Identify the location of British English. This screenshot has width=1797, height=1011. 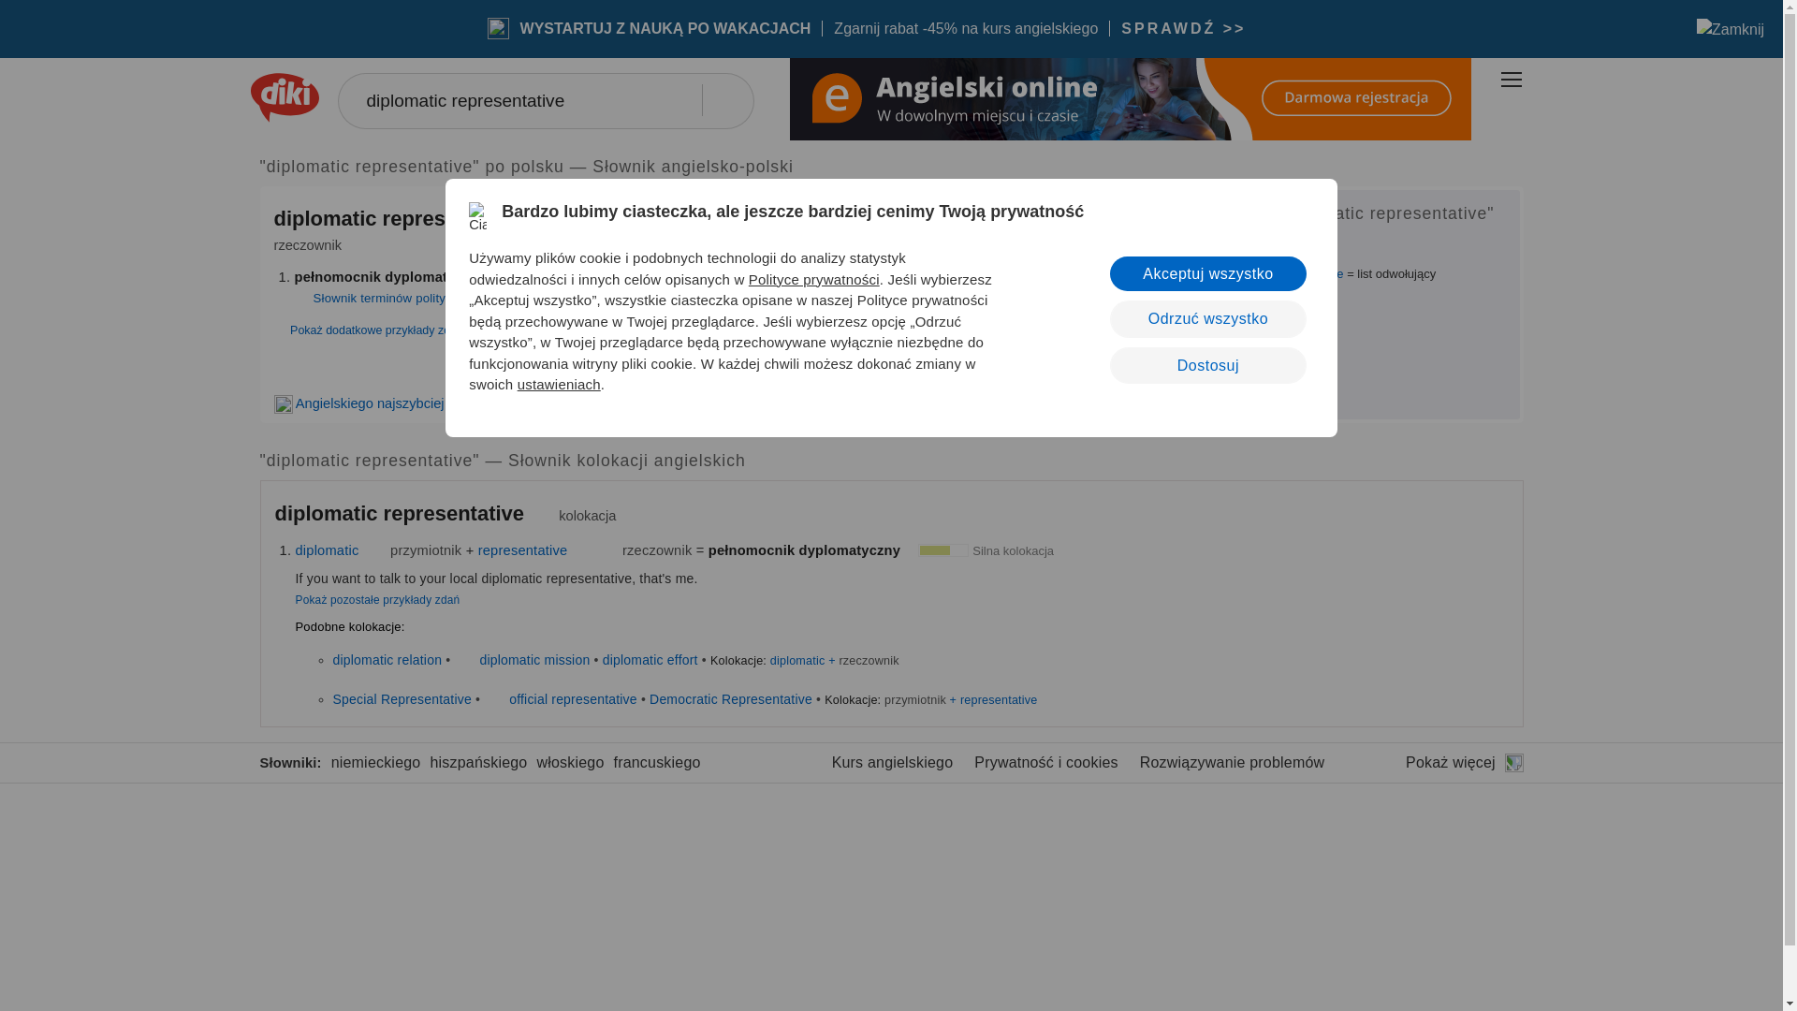
(466, 658).